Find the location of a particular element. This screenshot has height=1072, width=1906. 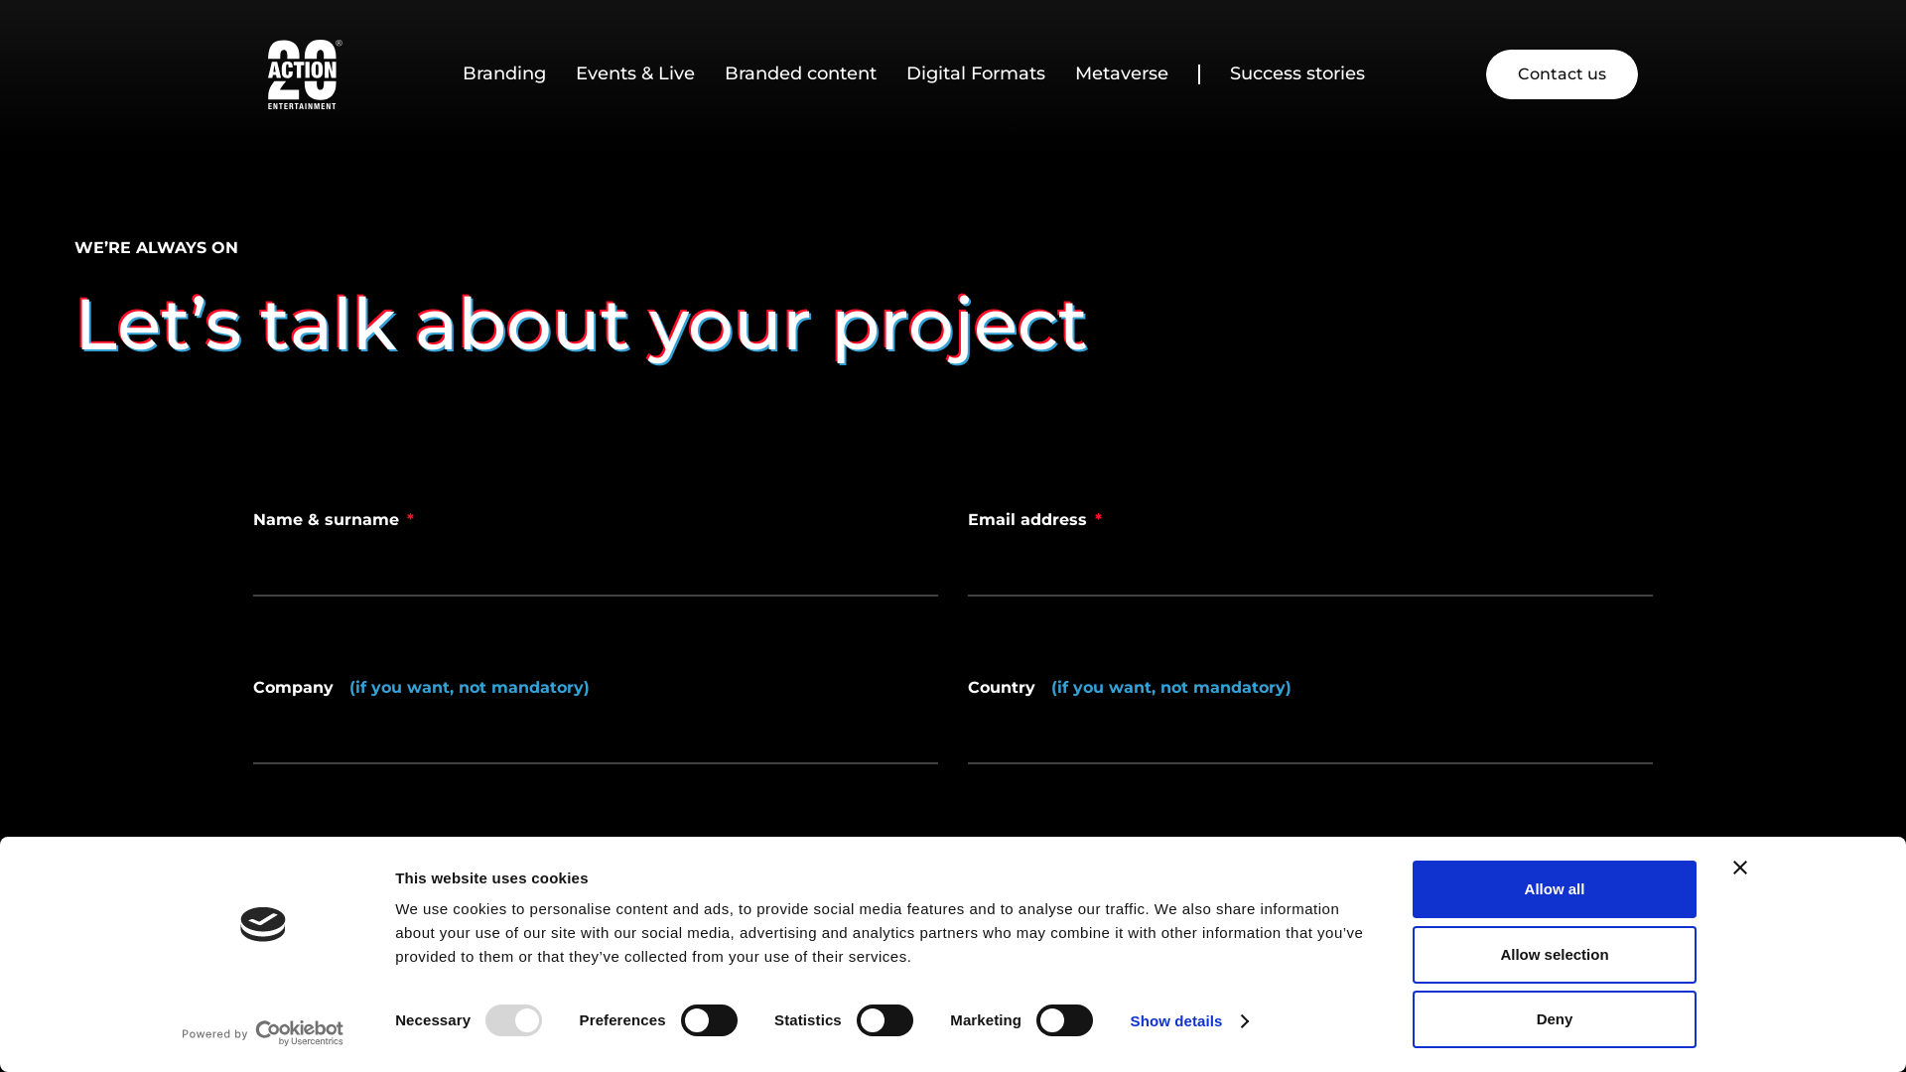

Allow all is located at coordinates (1555, 889).